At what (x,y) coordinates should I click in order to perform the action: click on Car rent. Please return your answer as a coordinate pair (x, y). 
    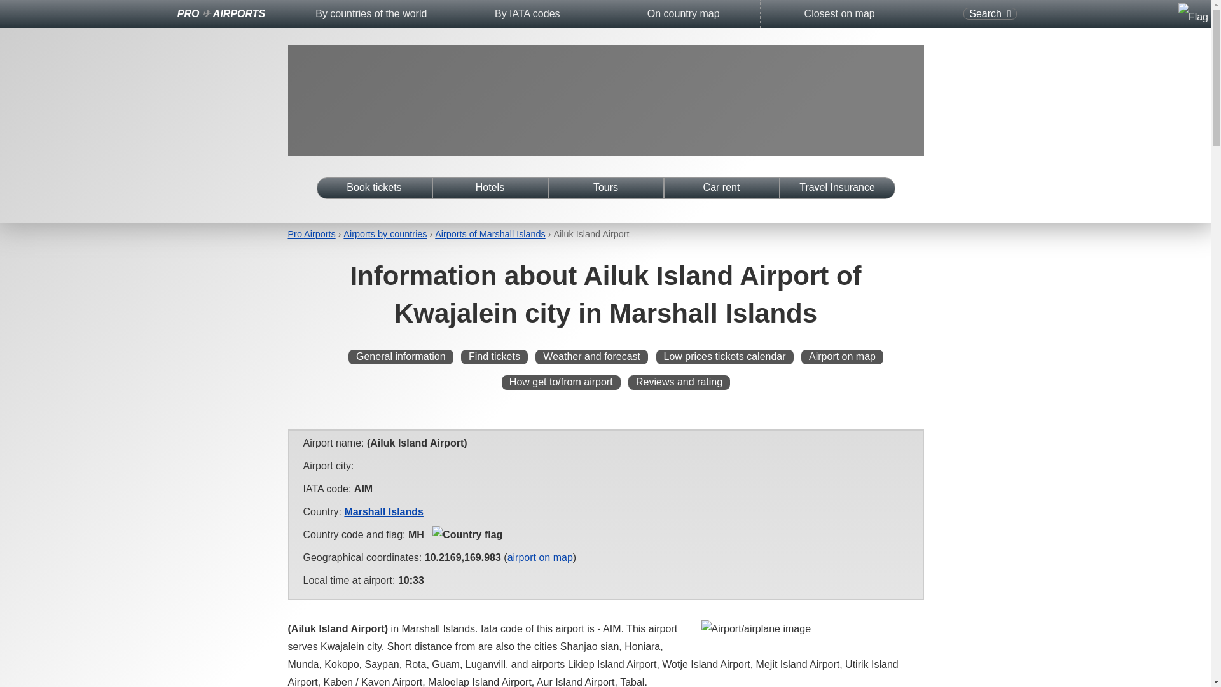
    Looking at the image, I should click on (721, 188).